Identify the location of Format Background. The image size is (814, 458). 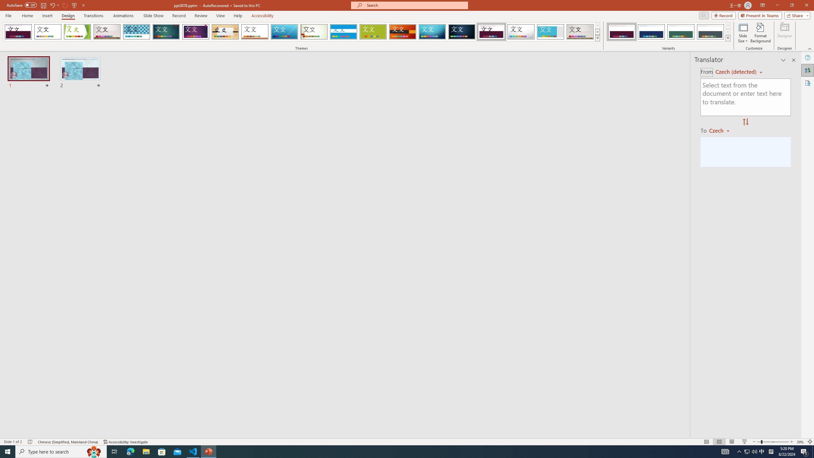
(761, 33).